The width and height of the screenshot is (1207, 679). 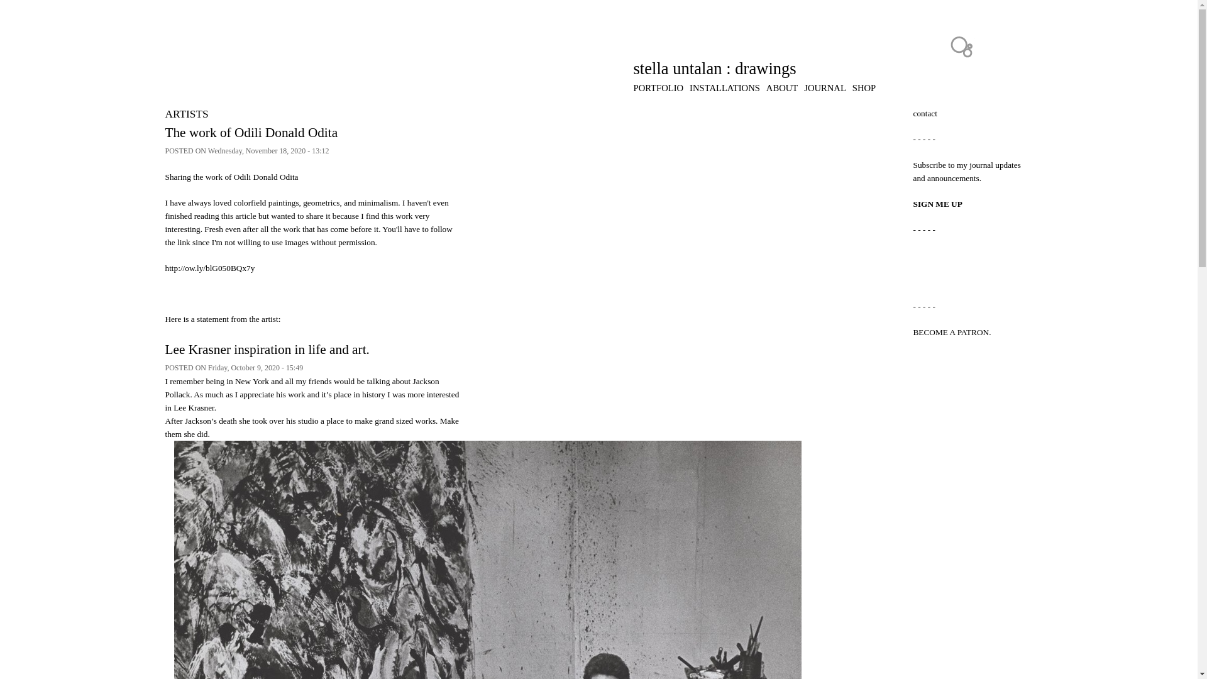 What do you see at coordinates (659, 87) in the screenshot?
I see `PORTFOLIO` at bounding box center [659, 87].